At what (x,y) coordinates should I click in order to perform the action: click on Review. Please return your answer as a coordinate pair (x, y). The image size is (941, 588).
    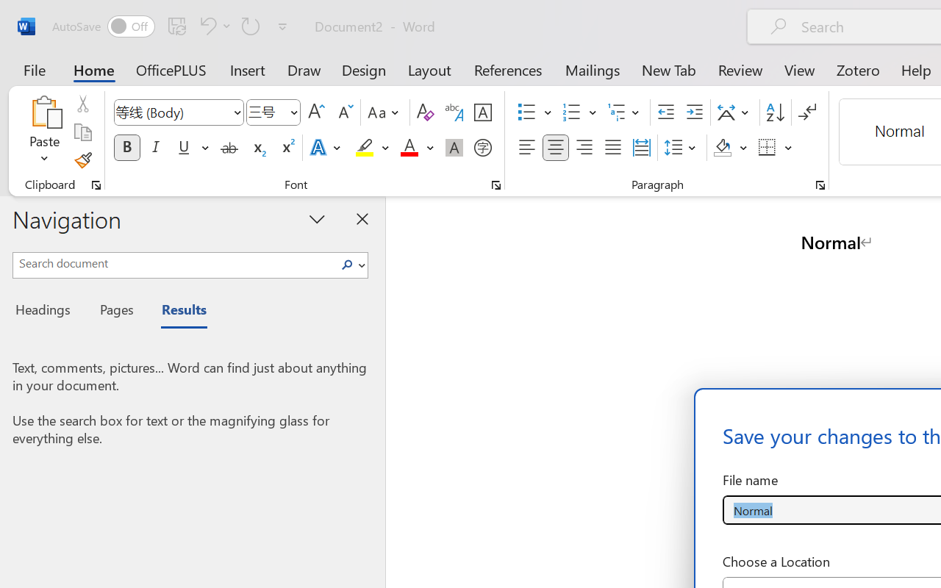
    Looking at the image, I should click on (740, 69).